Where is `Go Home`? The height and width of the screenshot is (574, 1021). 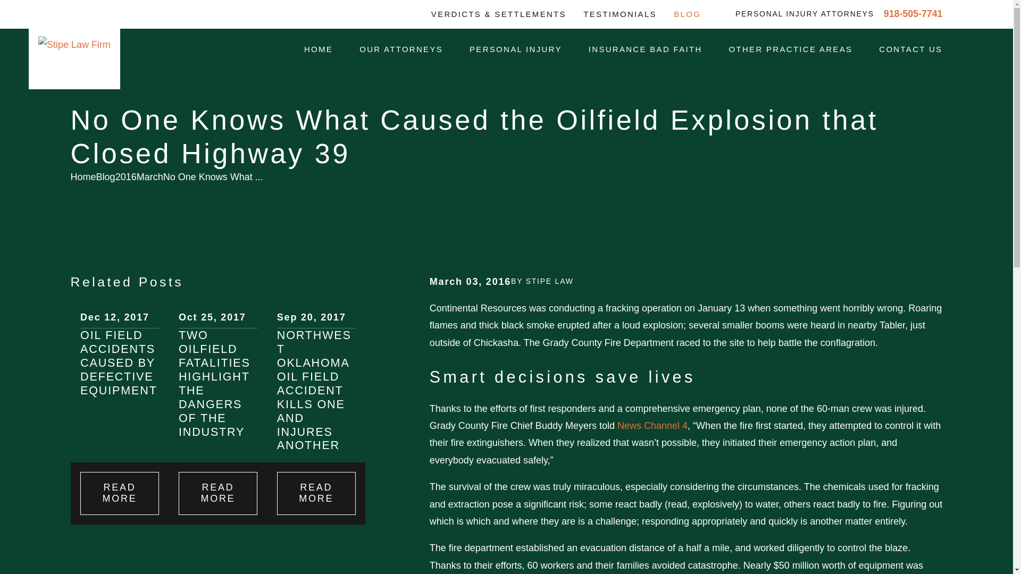
Go Home is located at coordinates (83, 176).